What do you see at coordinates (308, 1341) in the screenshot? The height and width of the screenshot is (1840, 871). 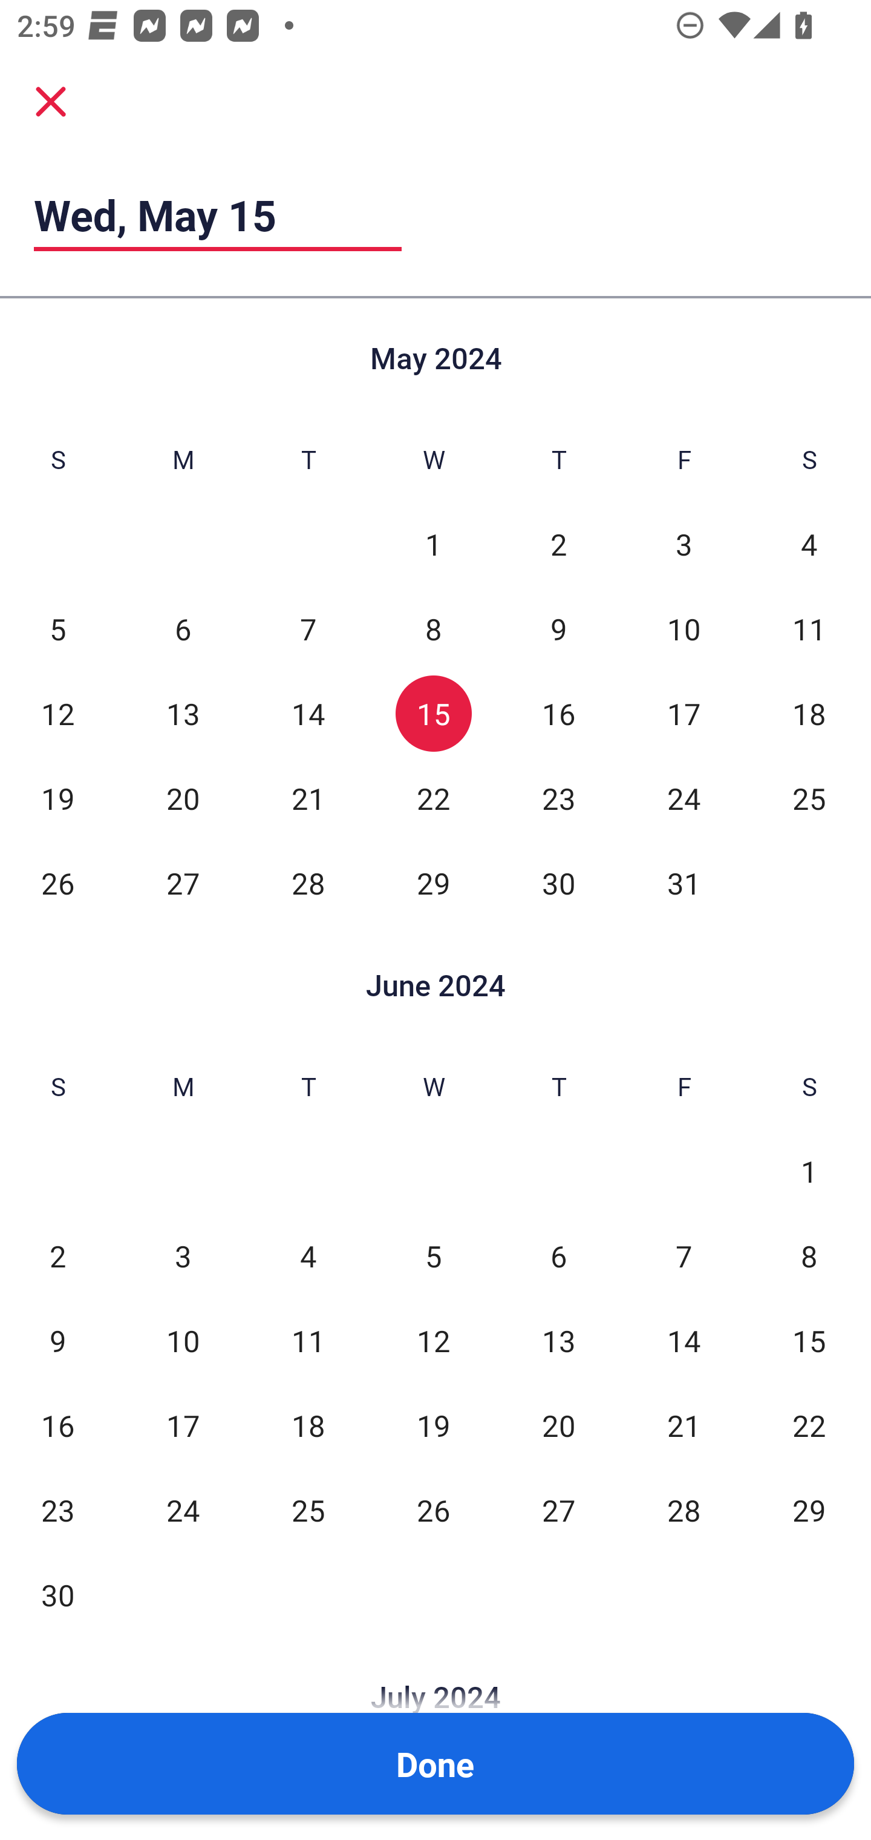 I see `11 Tue, Jun 11, Not Selected` at bounding box center [308, 1341].